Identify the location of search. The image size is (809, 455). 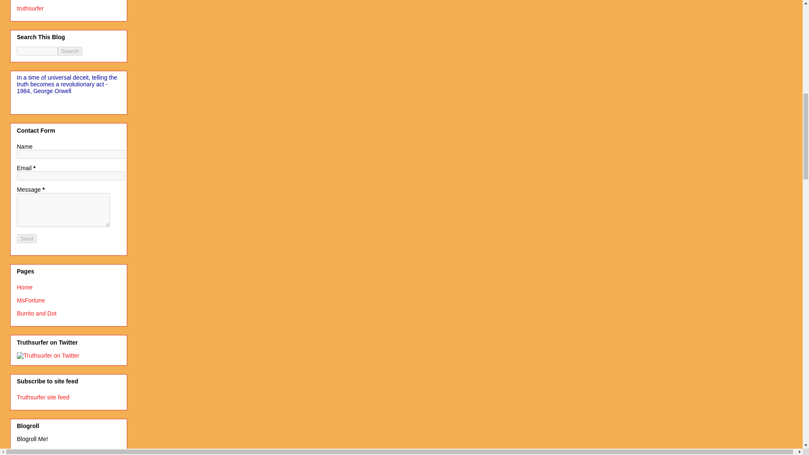
(37, 51).